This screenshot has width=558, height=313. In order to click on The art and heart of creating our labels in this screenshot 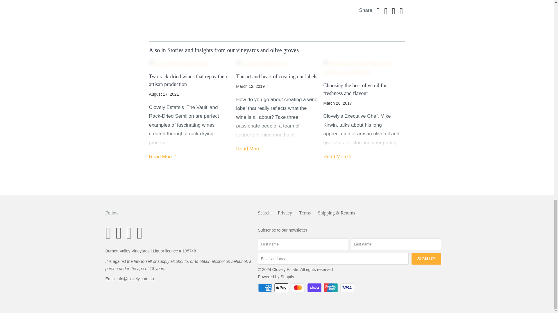, I will do `click(276, 77)`.